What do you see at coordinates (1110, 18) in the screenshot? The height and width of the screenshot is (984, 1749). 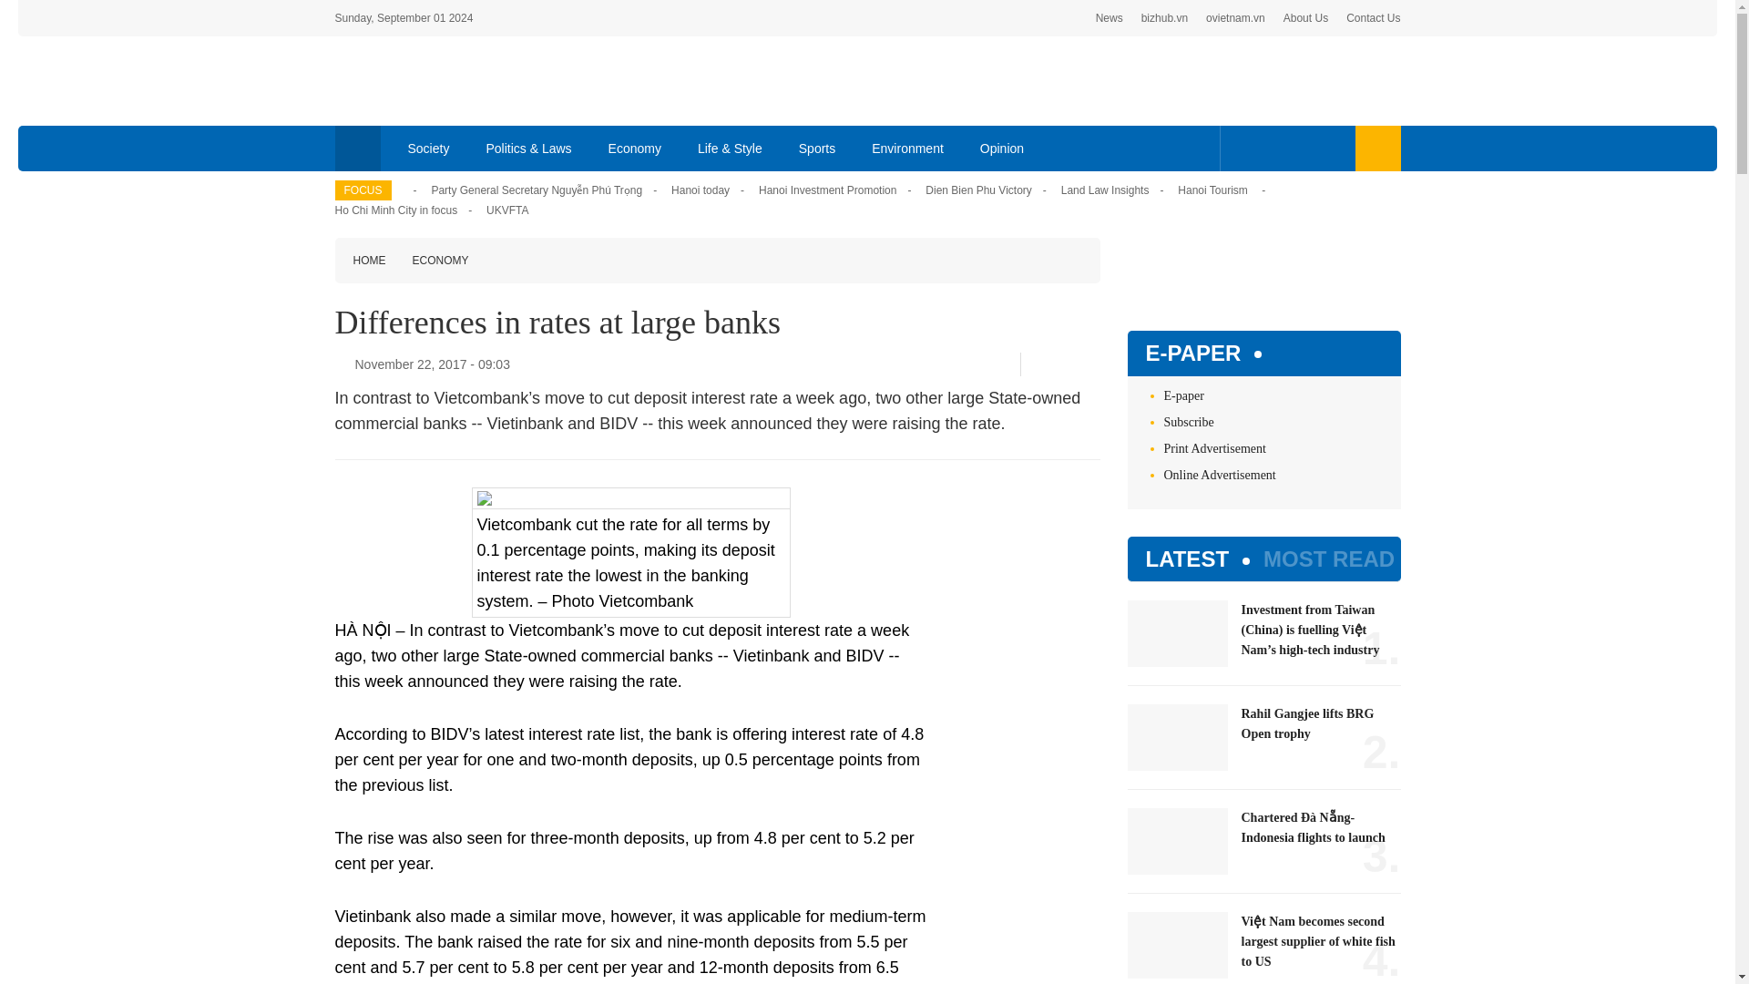 I see `News` at bounding box center [1110, 18].